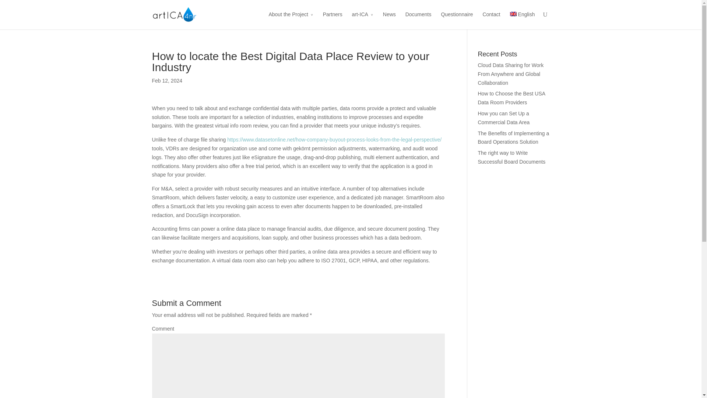 Image resolution: width=707 pixels, height=398 pixels. Describe the element at coordinates (512, 157) in the screenshot. I see `The right way to Write Successful Board Documents` at that location.